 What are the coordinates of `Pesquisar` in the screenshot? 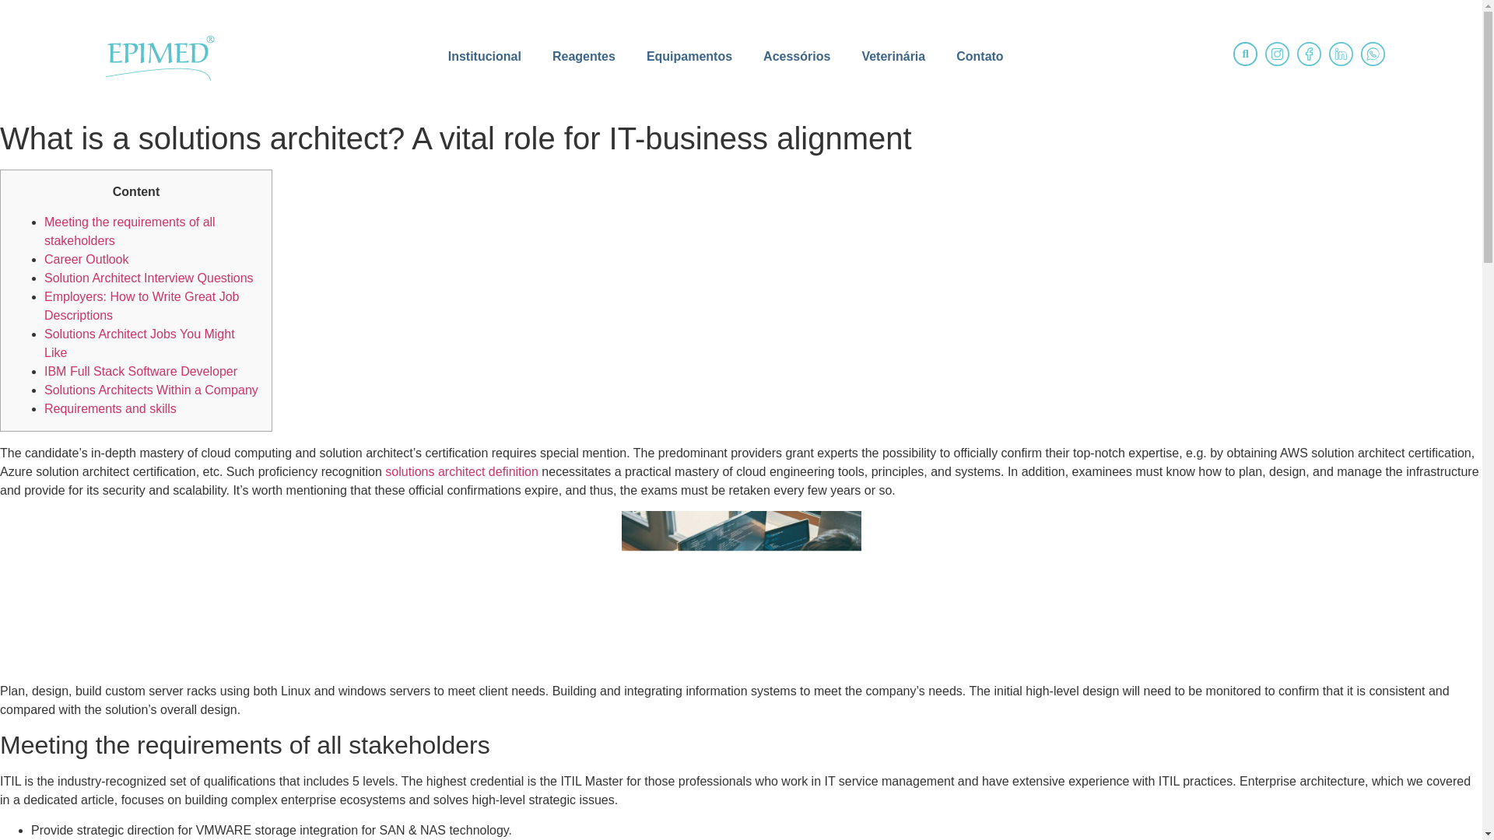 It's located at (1245, 54).